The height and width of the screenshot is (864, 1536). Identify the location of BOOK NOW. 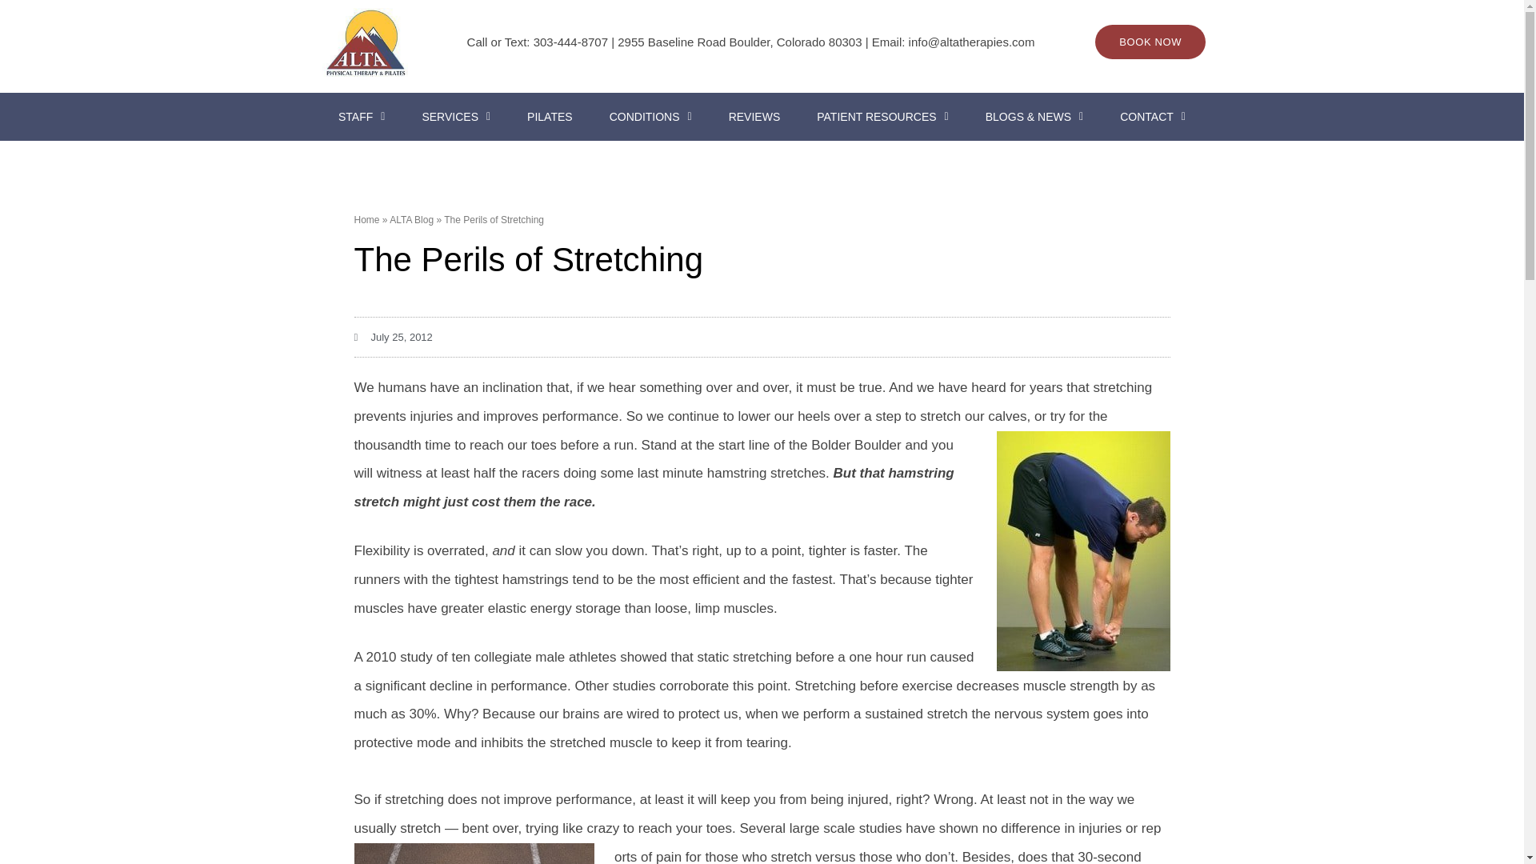
(1150, 42).